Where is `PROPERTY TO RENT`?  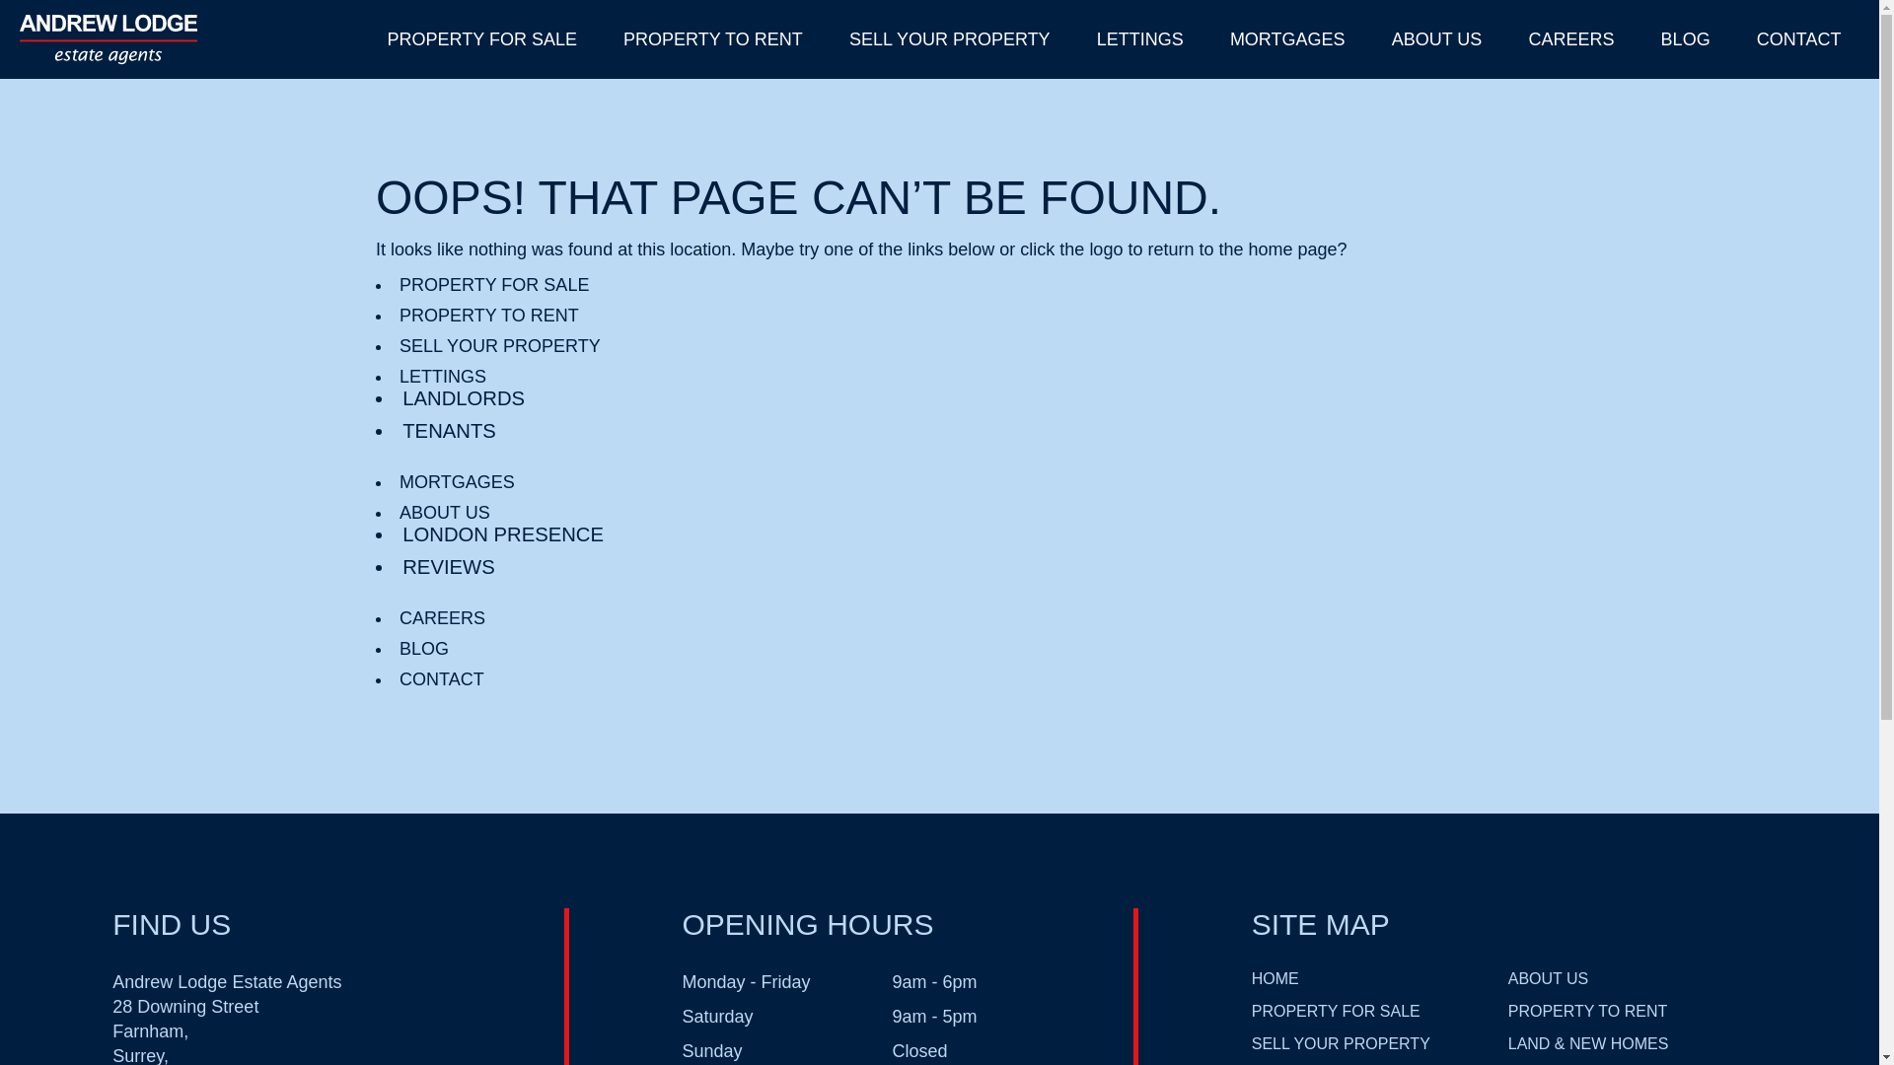
PROPERTY TO RENT is located at coordinates (712, 41).